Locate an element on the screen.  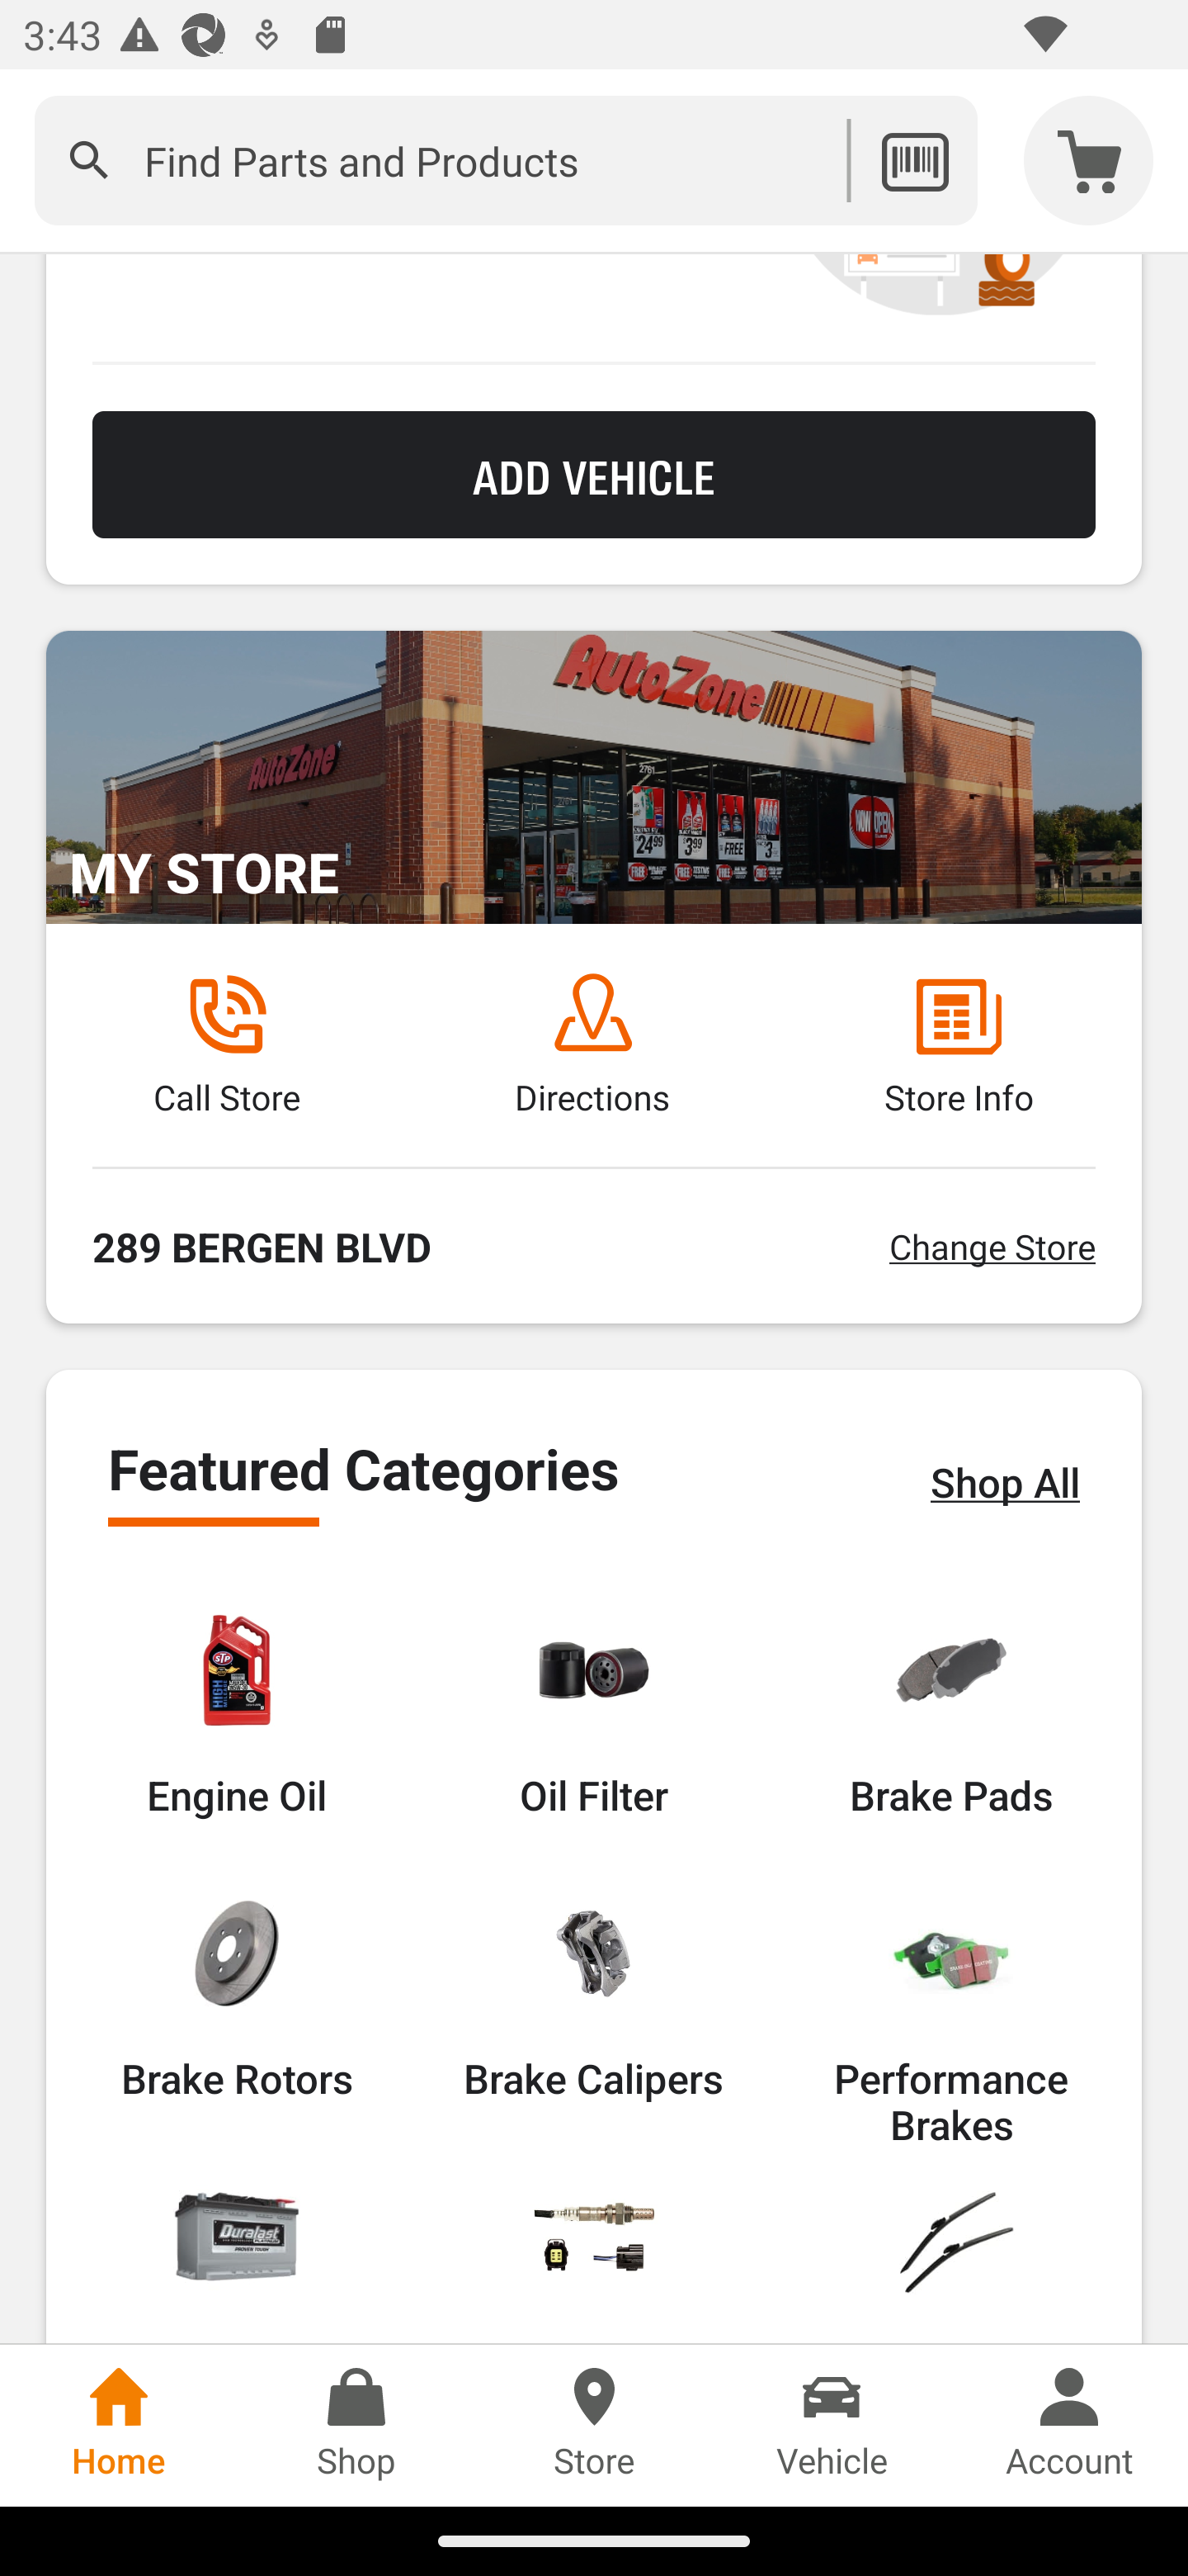
Account is located at coordinates (1069, 2425).